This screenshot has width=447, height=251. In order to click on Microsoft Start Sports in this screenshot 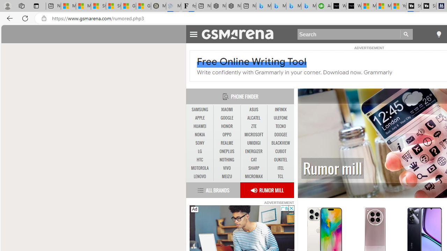, I will do `click(369, 6)`.